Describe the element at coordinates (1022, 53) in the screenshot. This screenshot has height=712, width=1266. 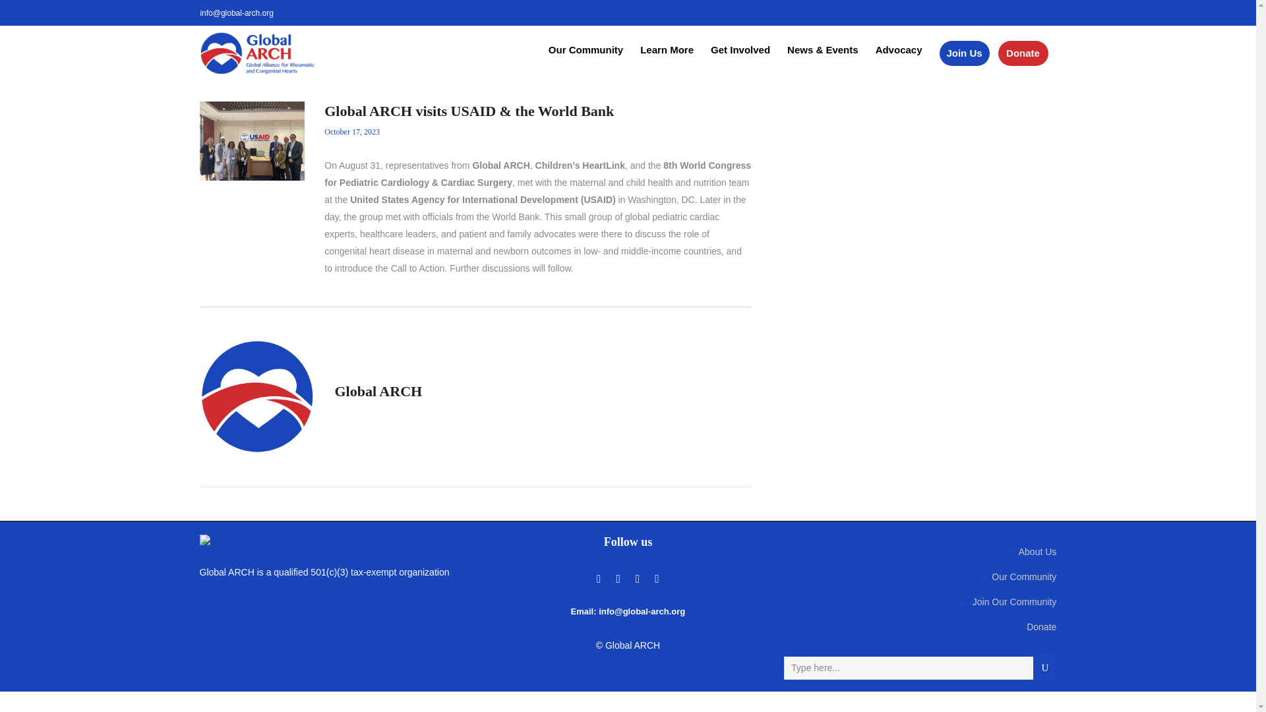
I see `Donate` at that location.